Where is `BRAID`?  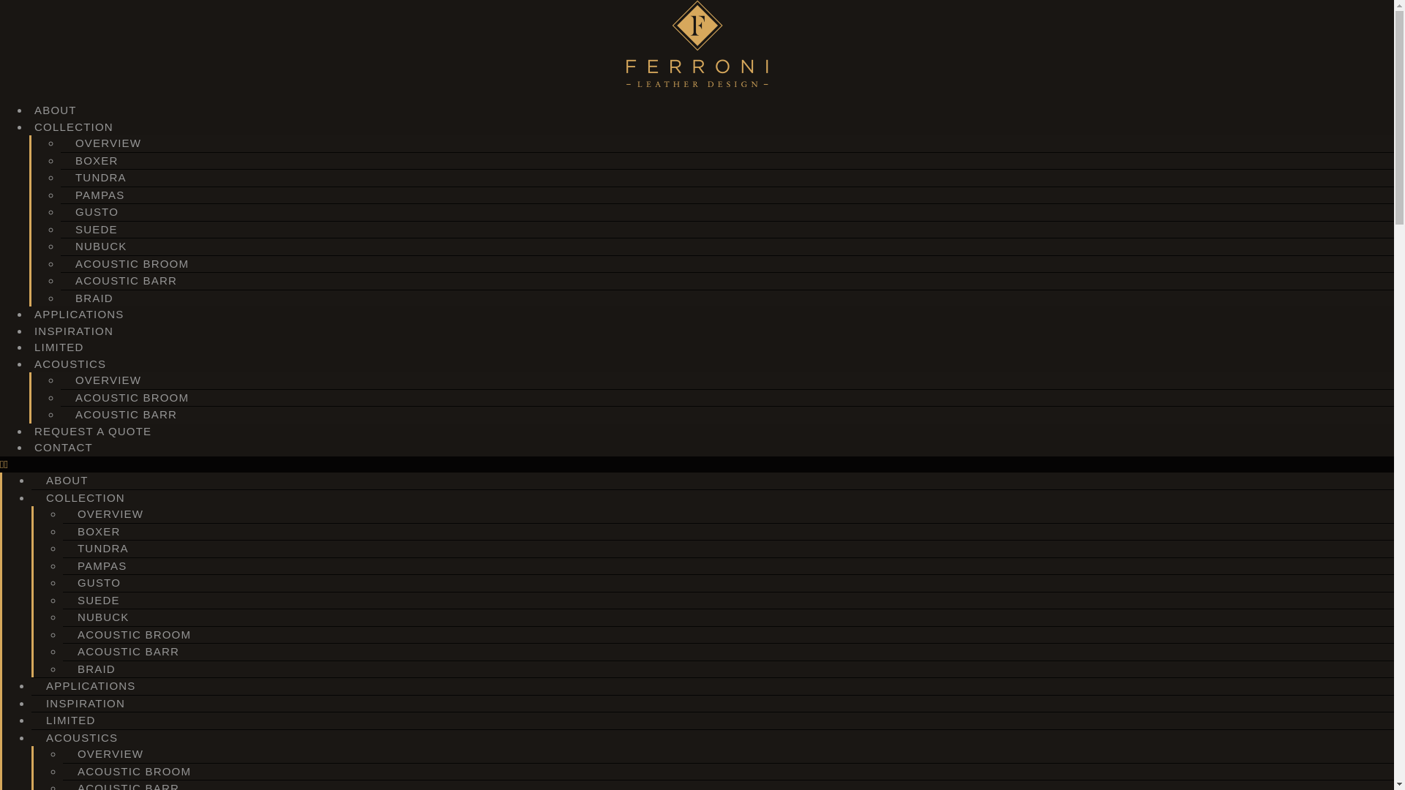
BRAID is located at coordinates (94, 297).